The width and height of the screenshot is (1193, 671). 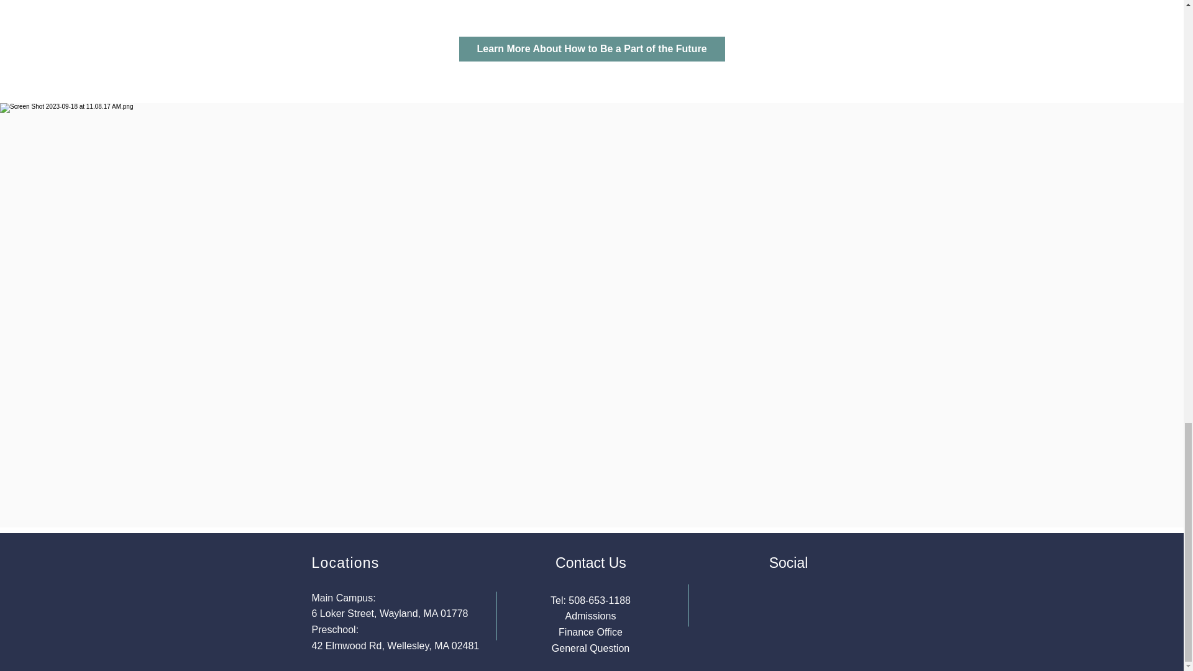 I want to click on Admissions, so click(x=591, y=616).